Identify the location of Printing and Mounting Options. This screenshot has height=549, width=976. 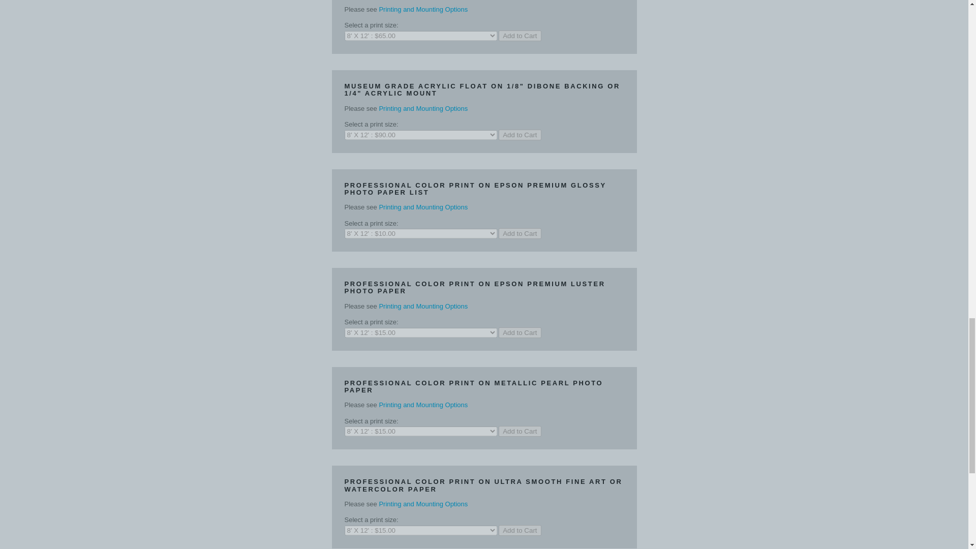
(423, 504).